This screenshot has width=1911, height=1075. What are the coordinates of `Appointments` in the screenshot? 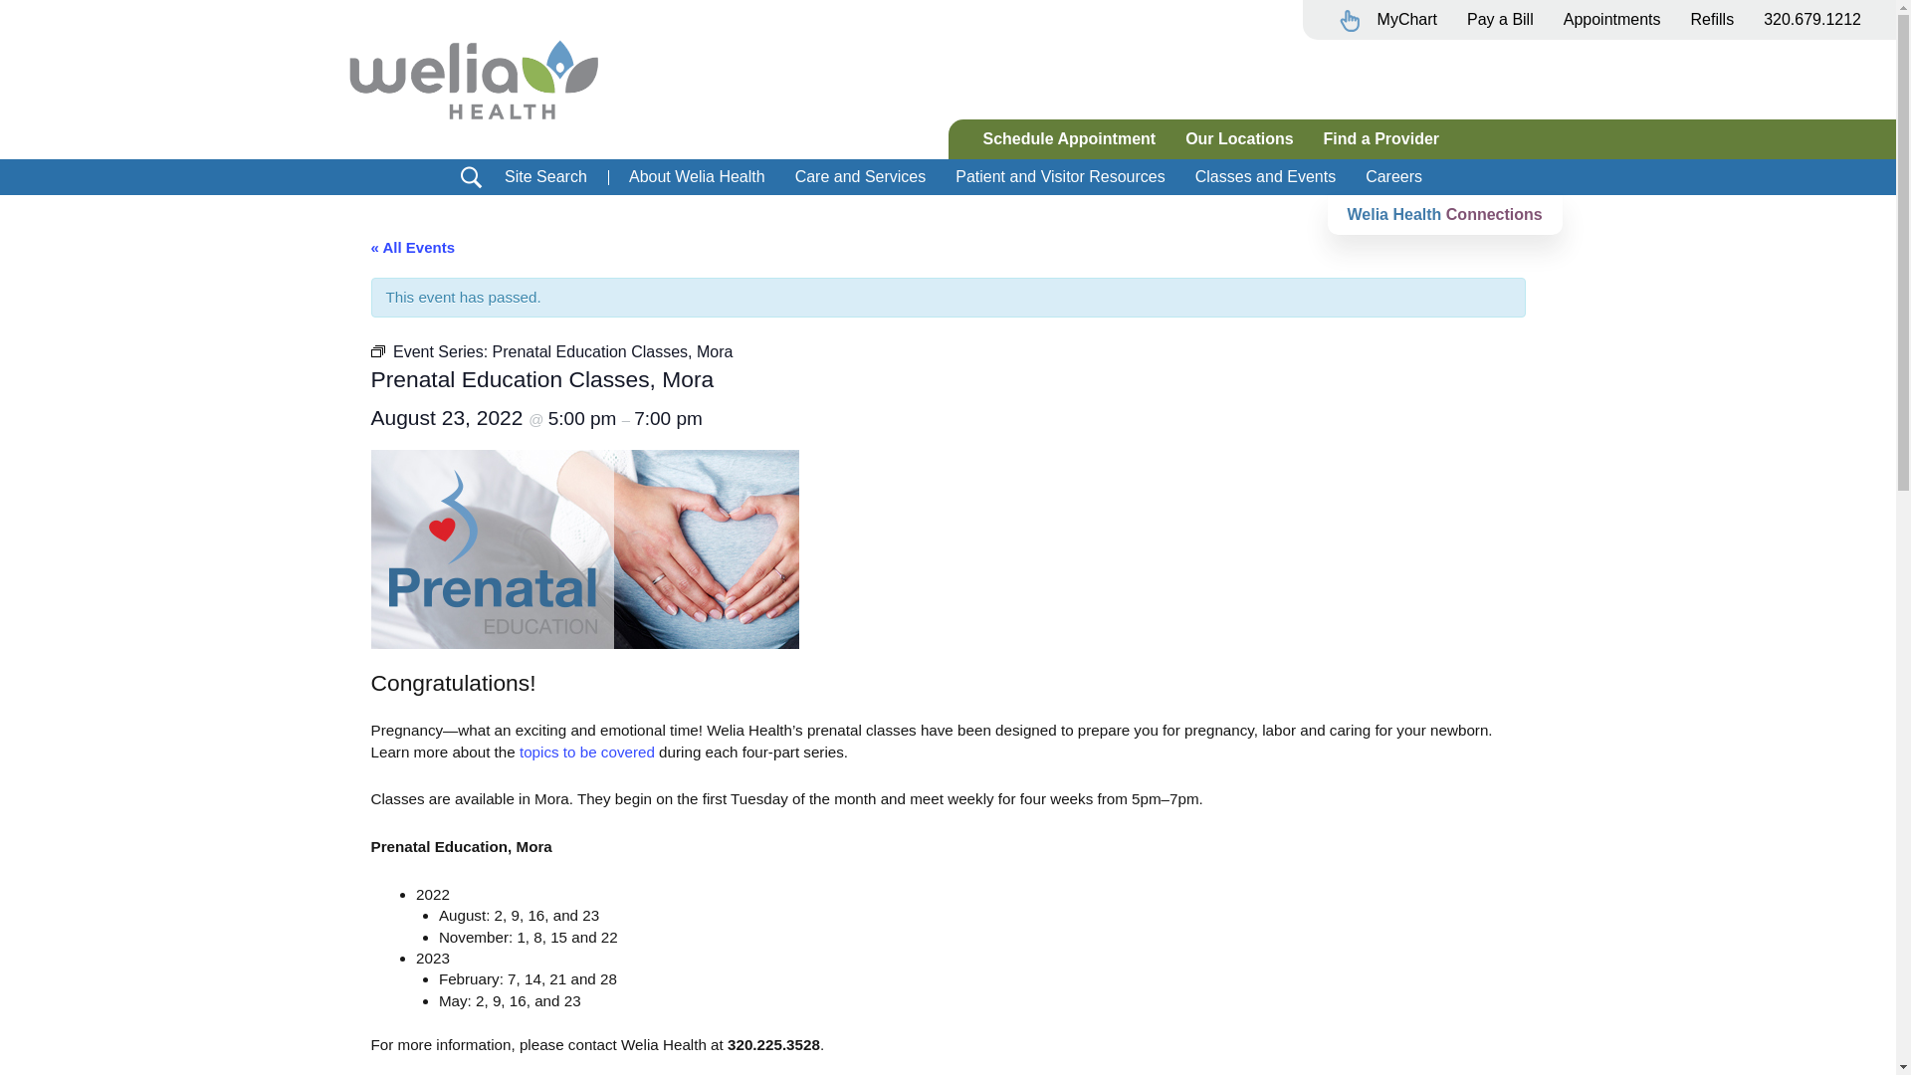 It's located at (1611, 19).